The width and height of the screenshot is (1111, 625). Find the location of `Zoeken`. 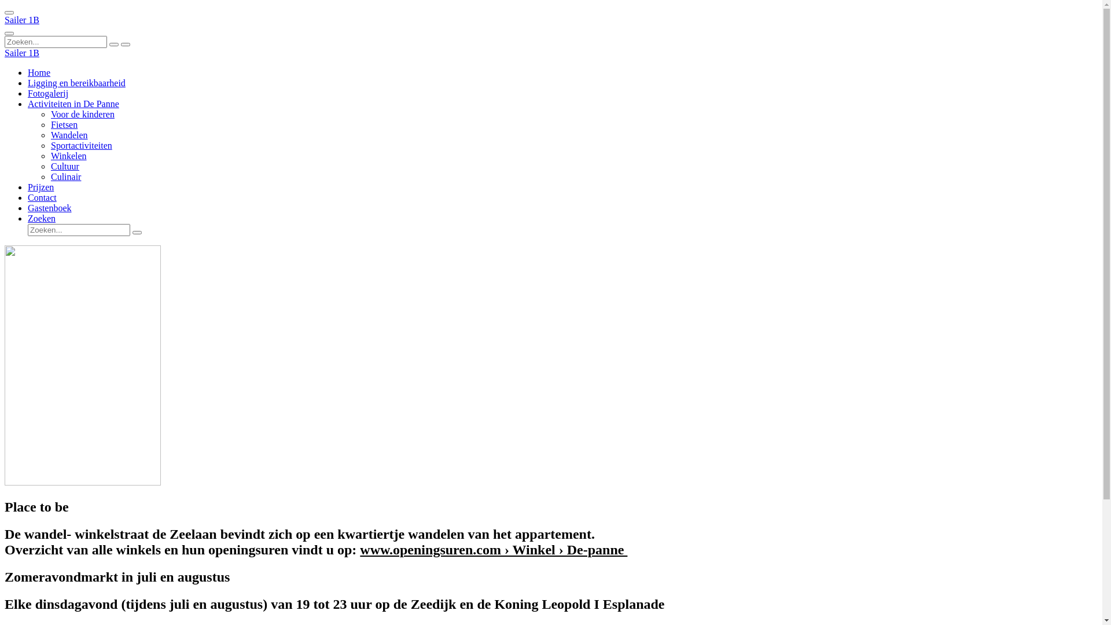

Zoeken is located at coordinates (42, 219).